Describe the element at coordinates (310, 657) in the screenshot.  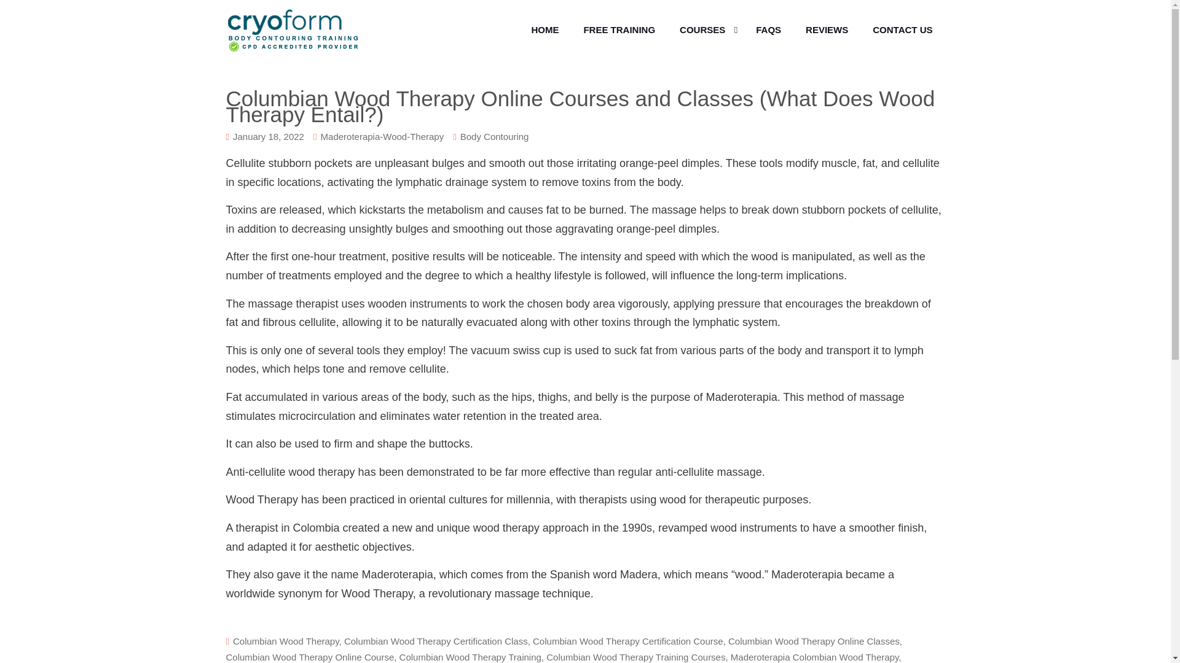
I see `Columbian Wood Therapy Online Course` at that location.